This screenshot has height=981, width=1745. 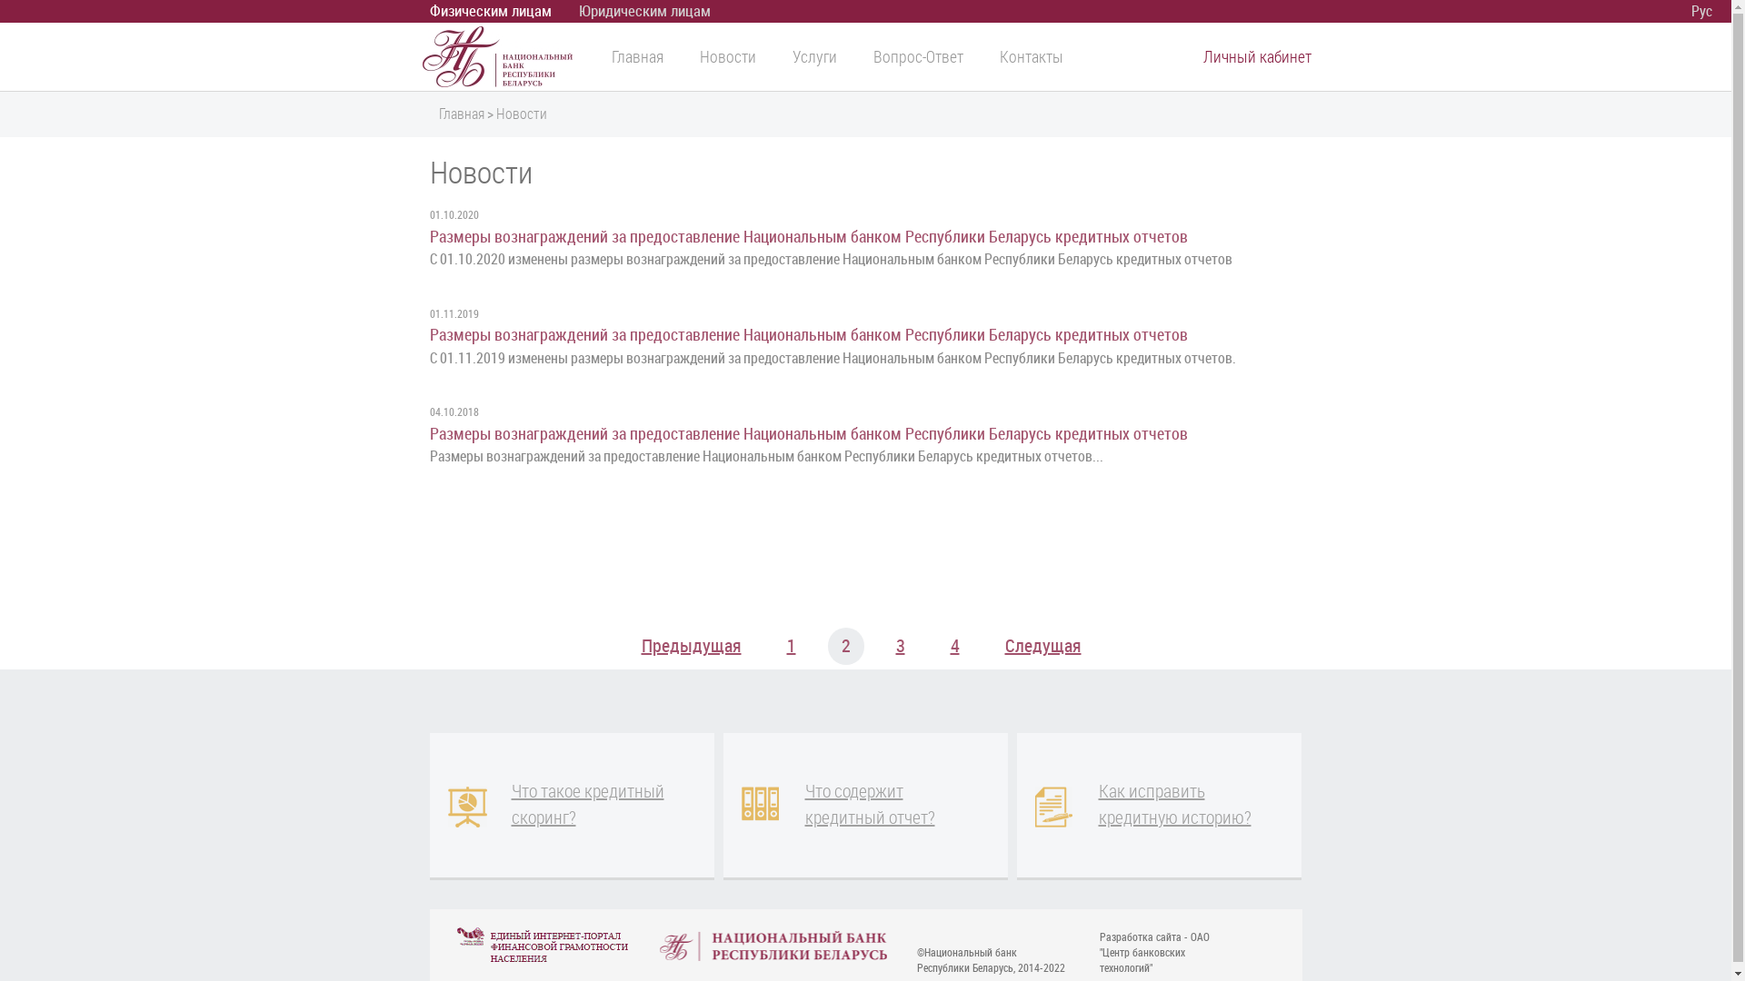 What do you see at coordinates (845, 647) in the screenshot?
I see `2` at bounding box center [845, 647].